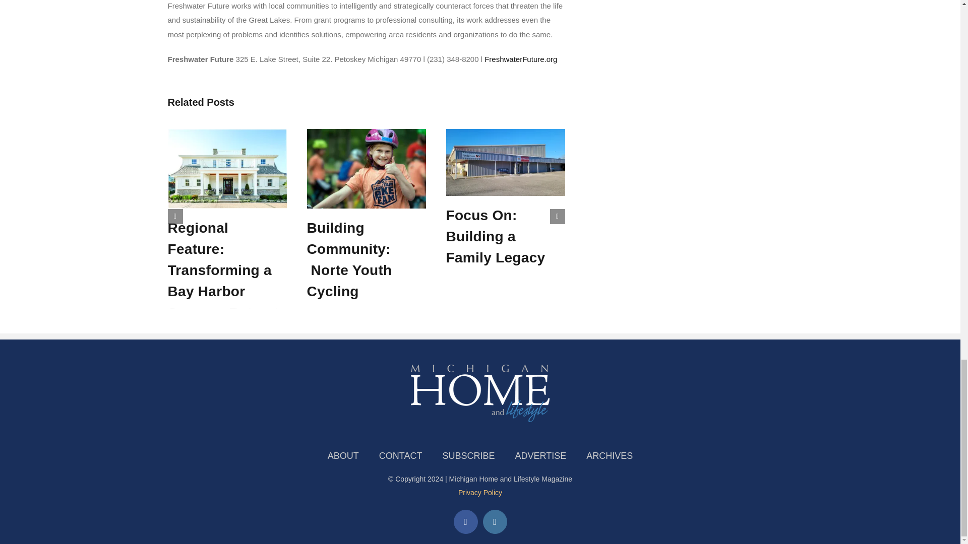  I want to click on Instagram, so click(495, 521).